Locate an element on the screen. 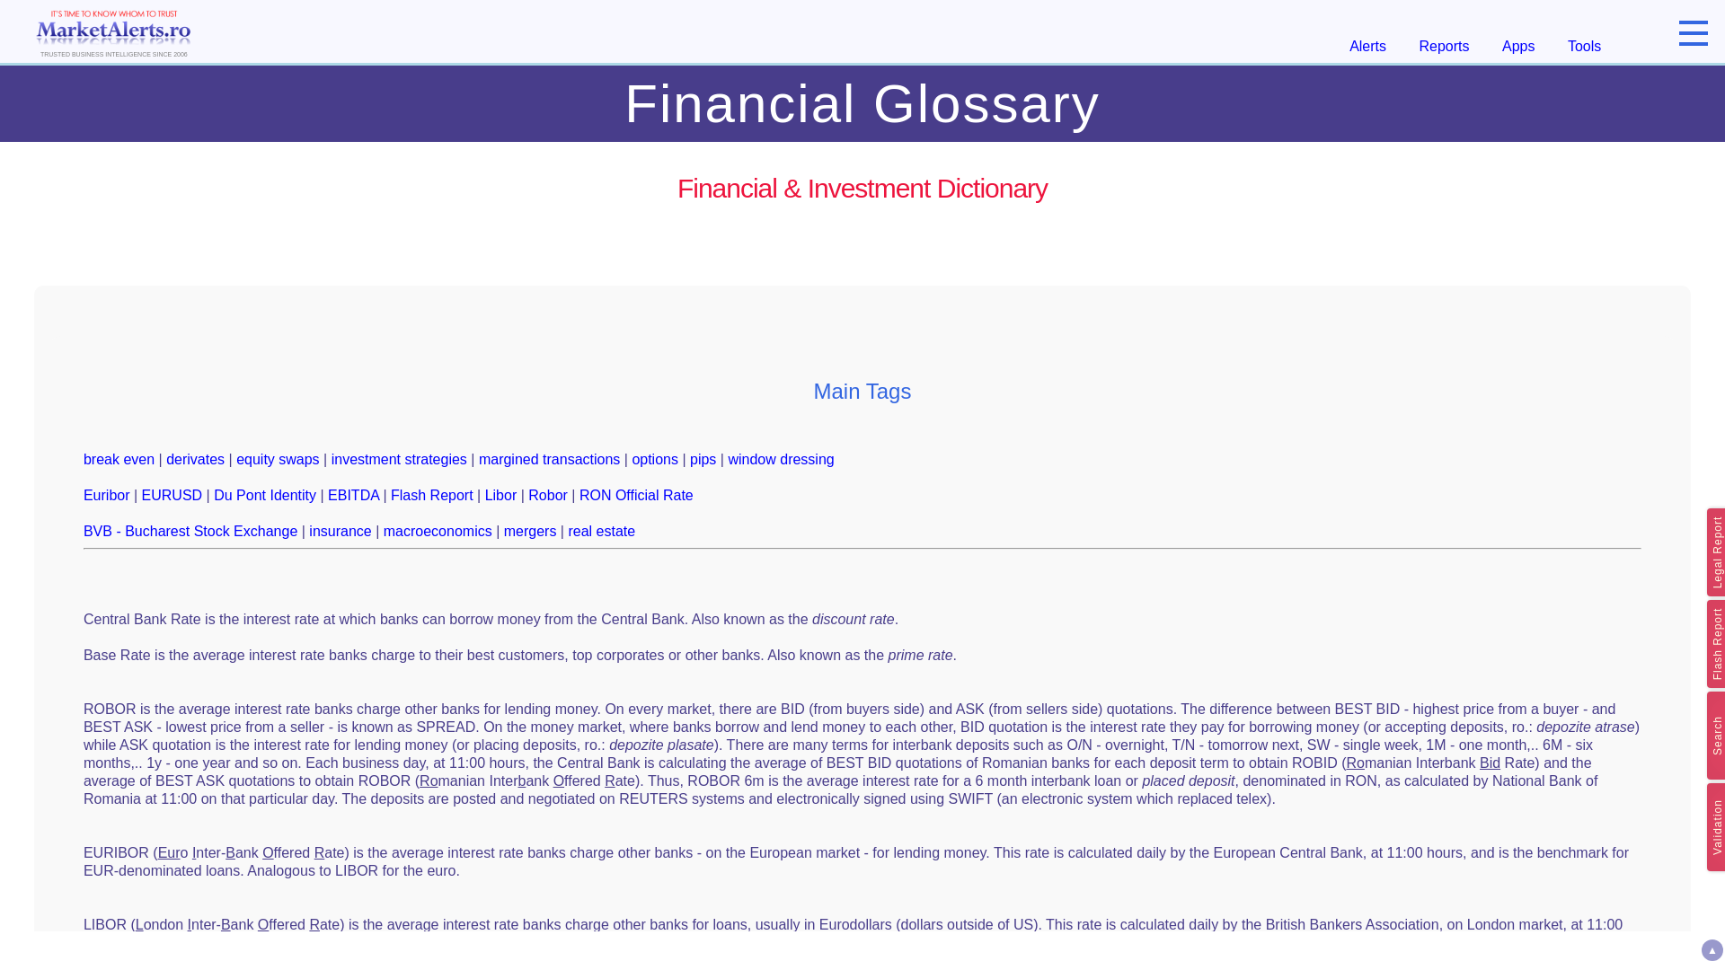  TRUSTED BUSINESS INTELLIGENCE SINCE 2006 is located at coordinates (113, 31).